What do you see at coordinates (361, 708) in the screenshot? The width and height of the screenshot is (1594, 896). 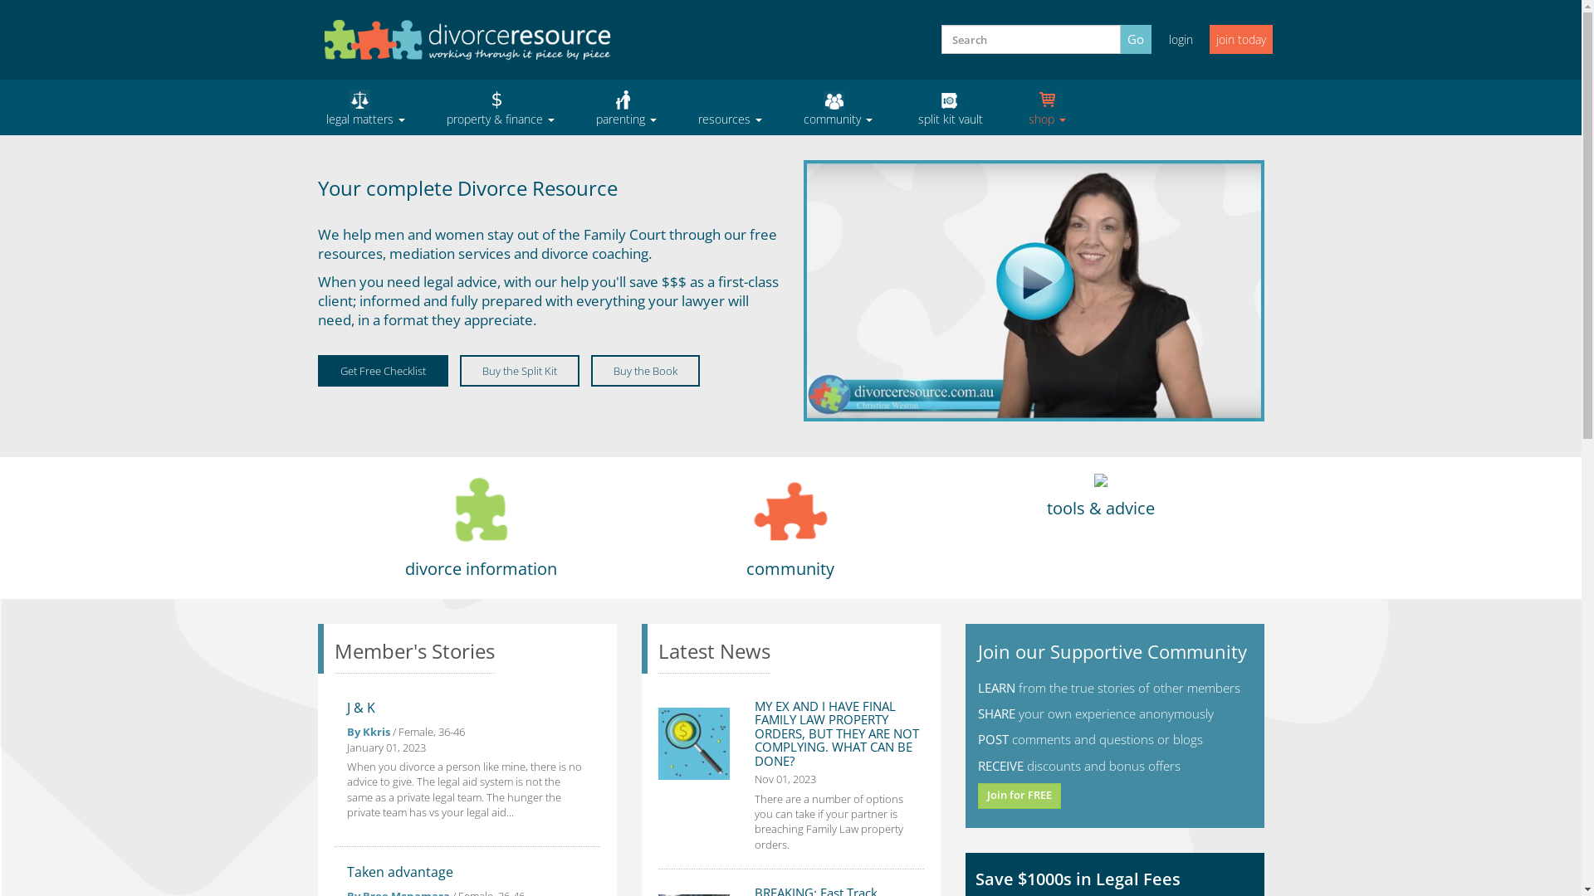 I see `J & K` at bounding box center [361, 708].